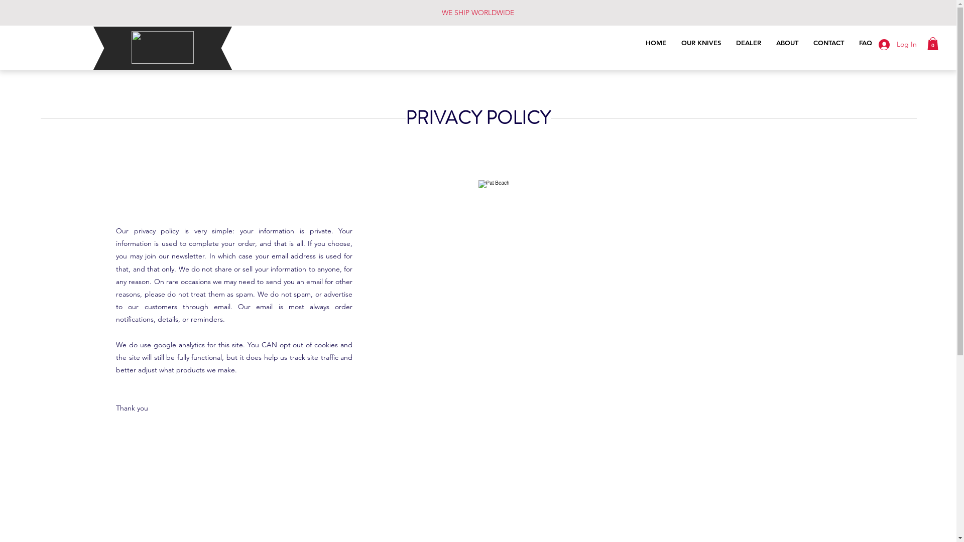  I want to click on Log In, so click(898, 45).